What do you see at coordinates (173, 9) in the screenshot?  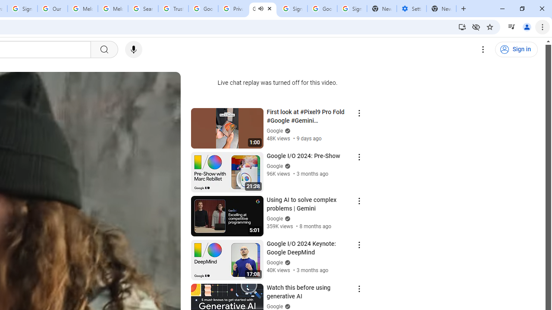 I see `Trusted Information and Content - Google Safety Center` at bounding box center [173, 9].